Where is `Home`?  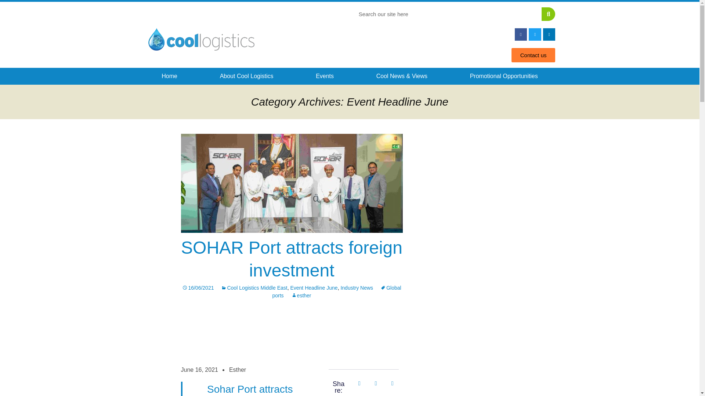 Home is located at coordinates (169, 76).